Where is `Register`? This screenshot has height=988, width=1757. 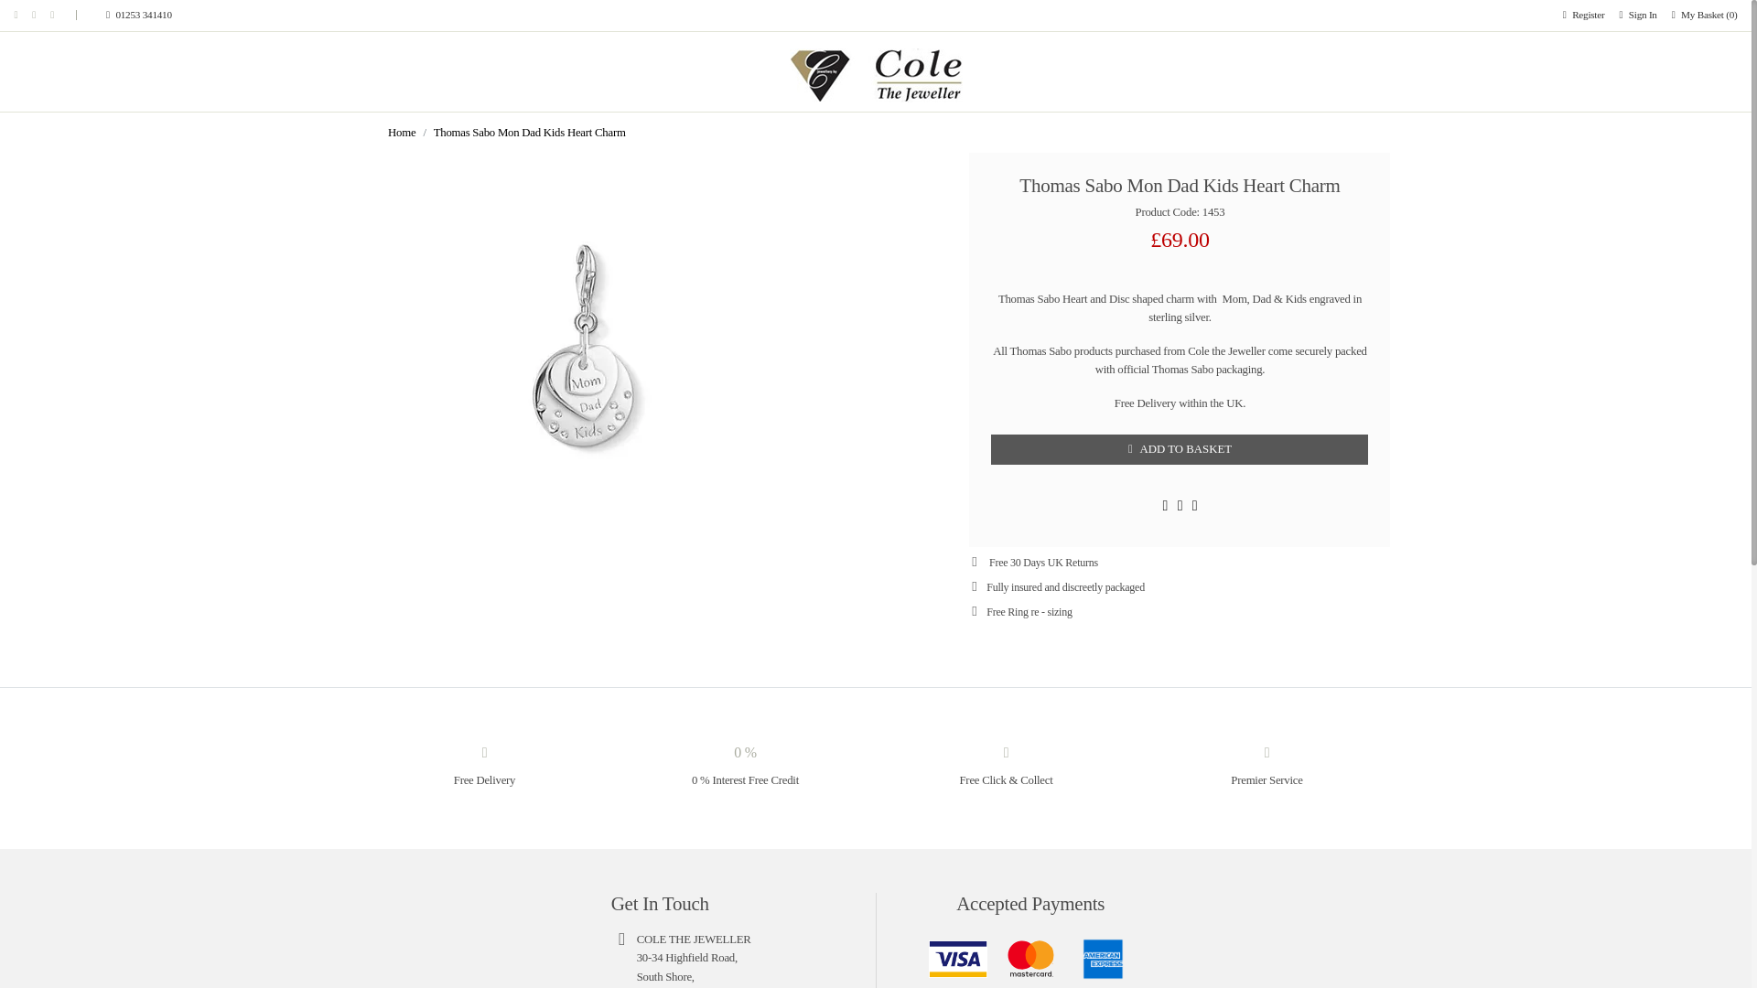
Register is located at coordinates (1583, 15).